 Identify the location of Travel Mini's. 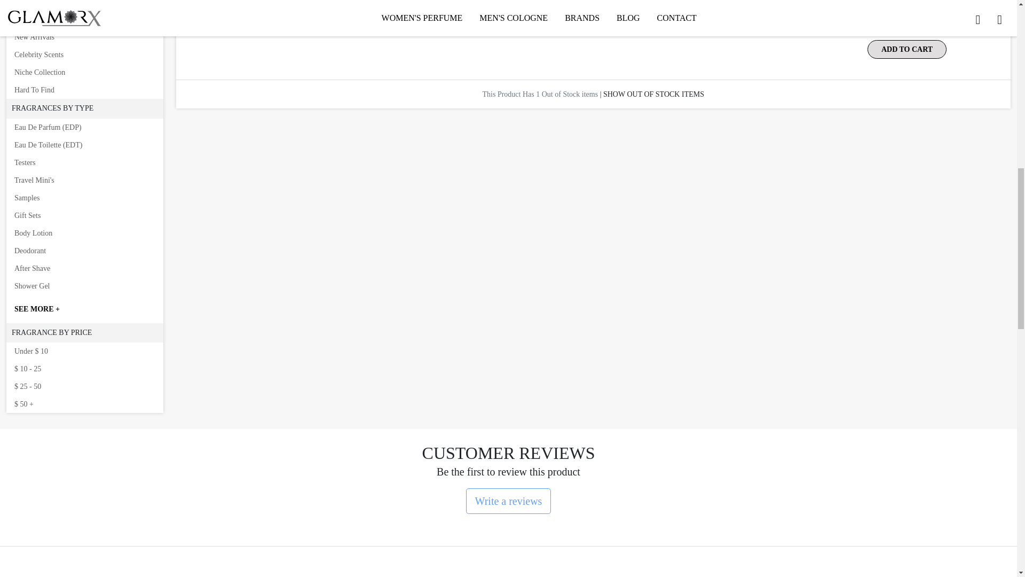
(84, 180).